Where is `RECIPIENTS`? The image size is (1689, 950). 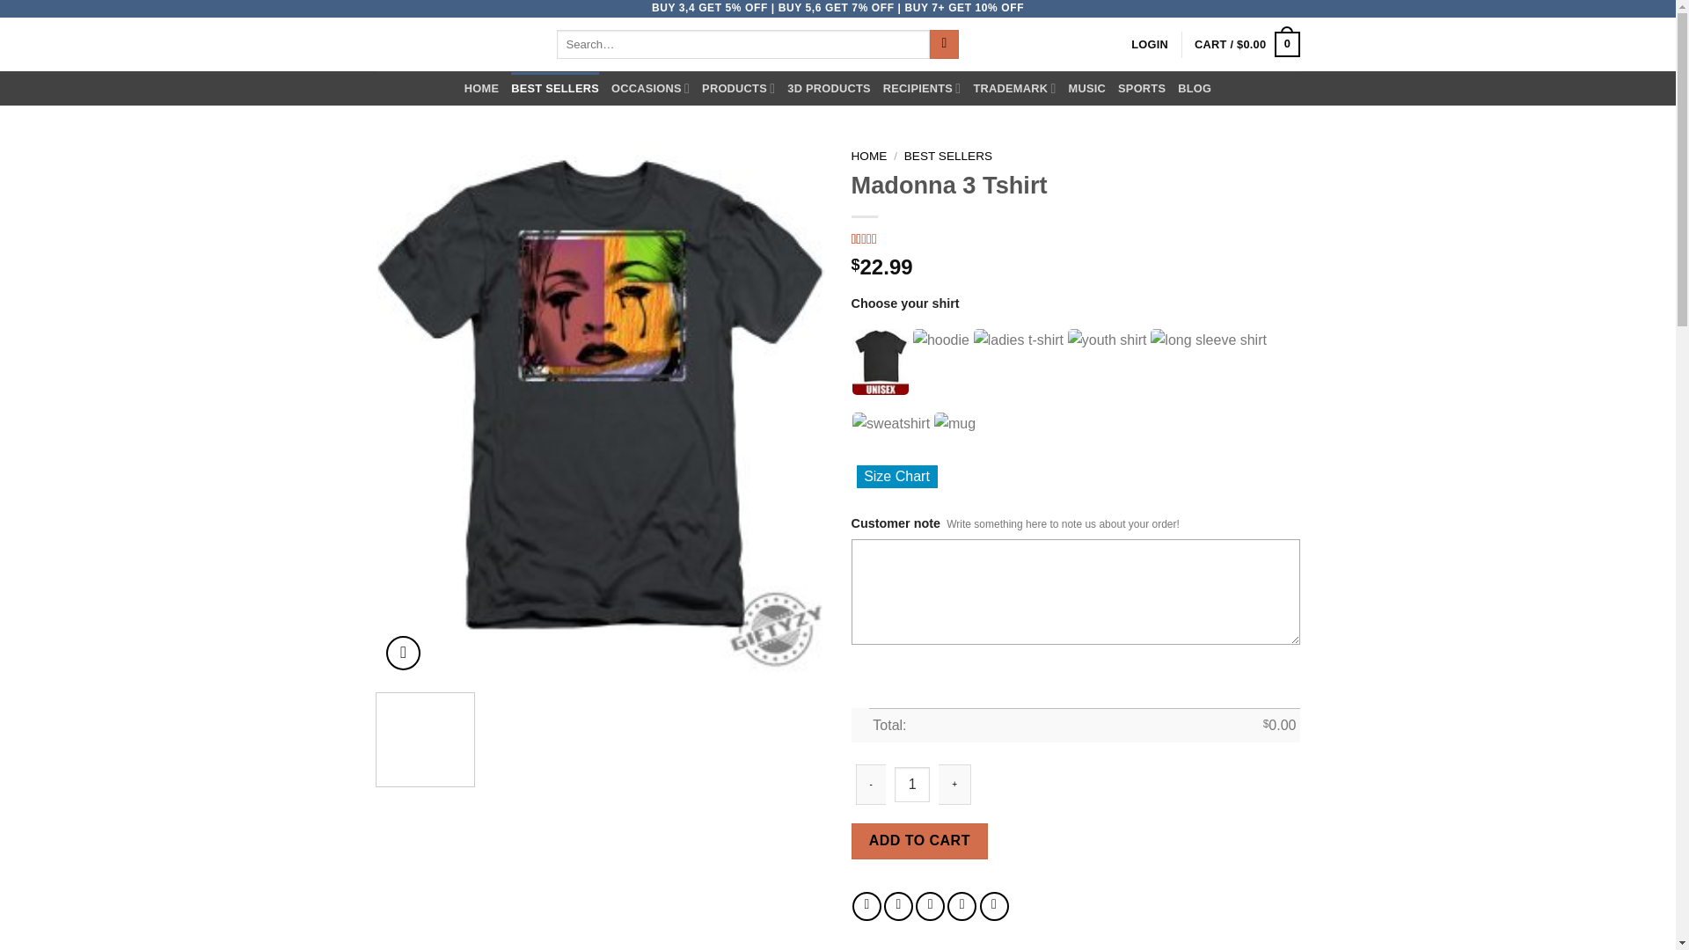 RECIPIENTS is located at coordinates (922, 88).